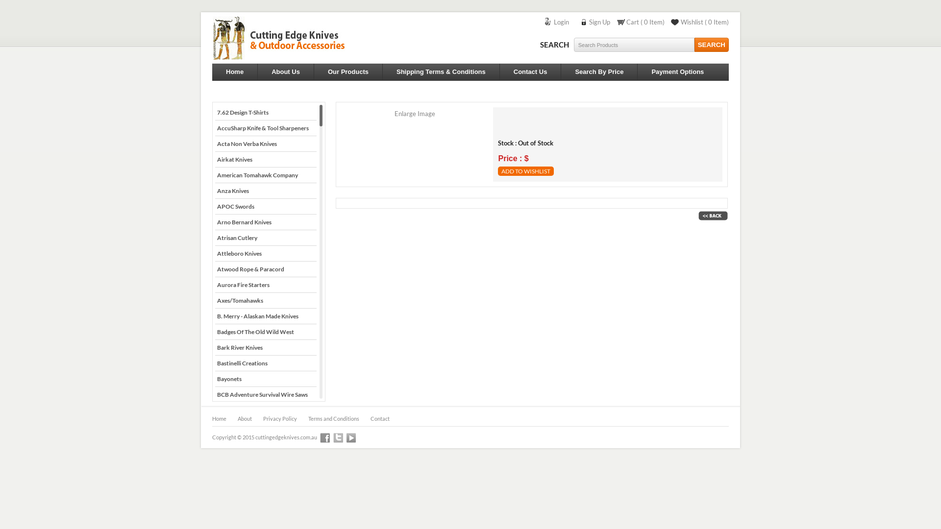 The width and height of the screenshot is (941, 529). I want to click on Terms and Conditions, so click(334, 417).